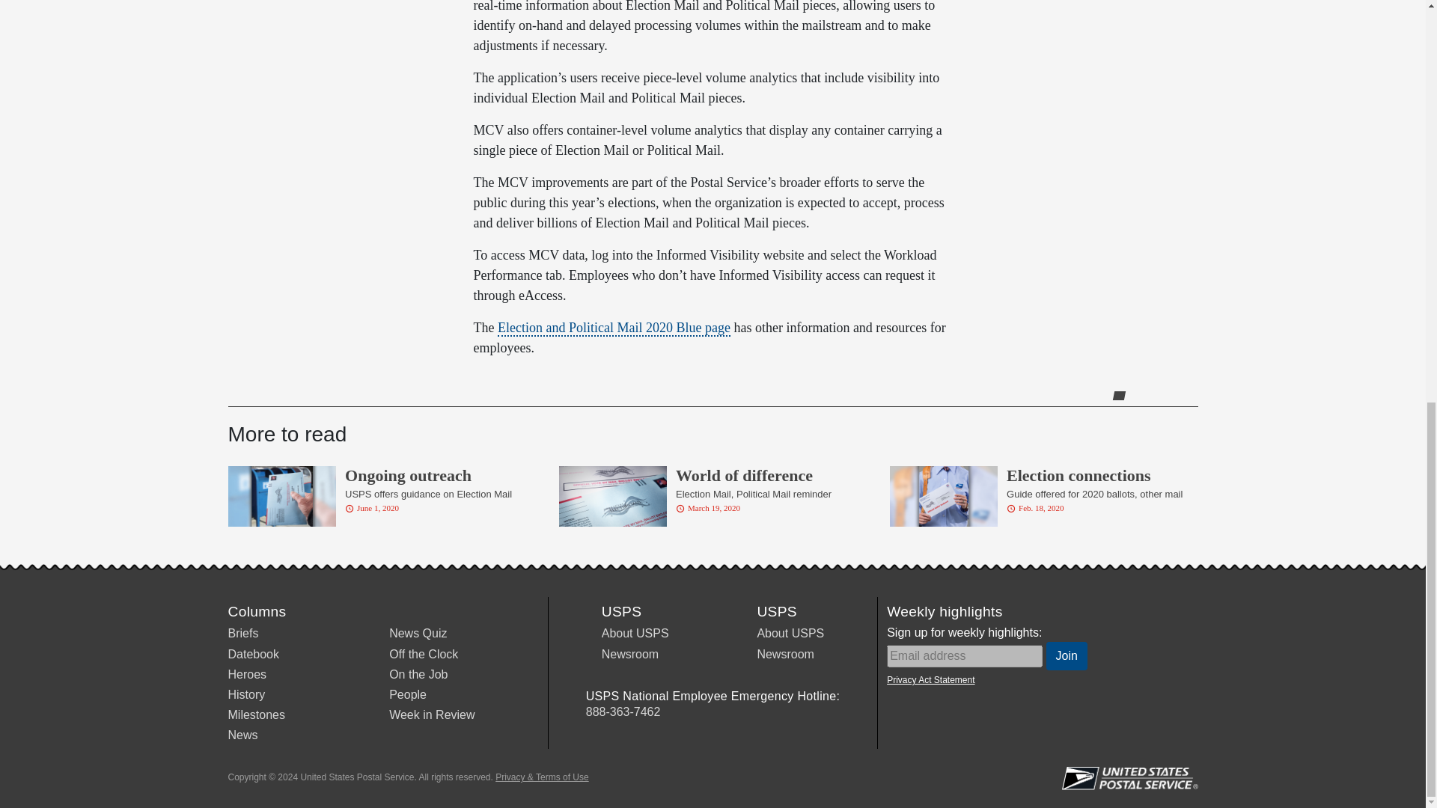  Describe the element at coordinates (424, 654) in the screenshot. I see `Off the Clock` at that location.